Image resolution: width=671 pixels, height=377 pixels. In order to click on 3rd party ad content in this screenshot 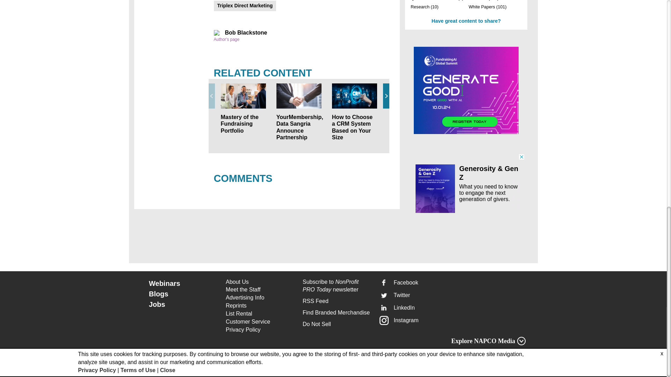, I will do `click(466, 90)`.